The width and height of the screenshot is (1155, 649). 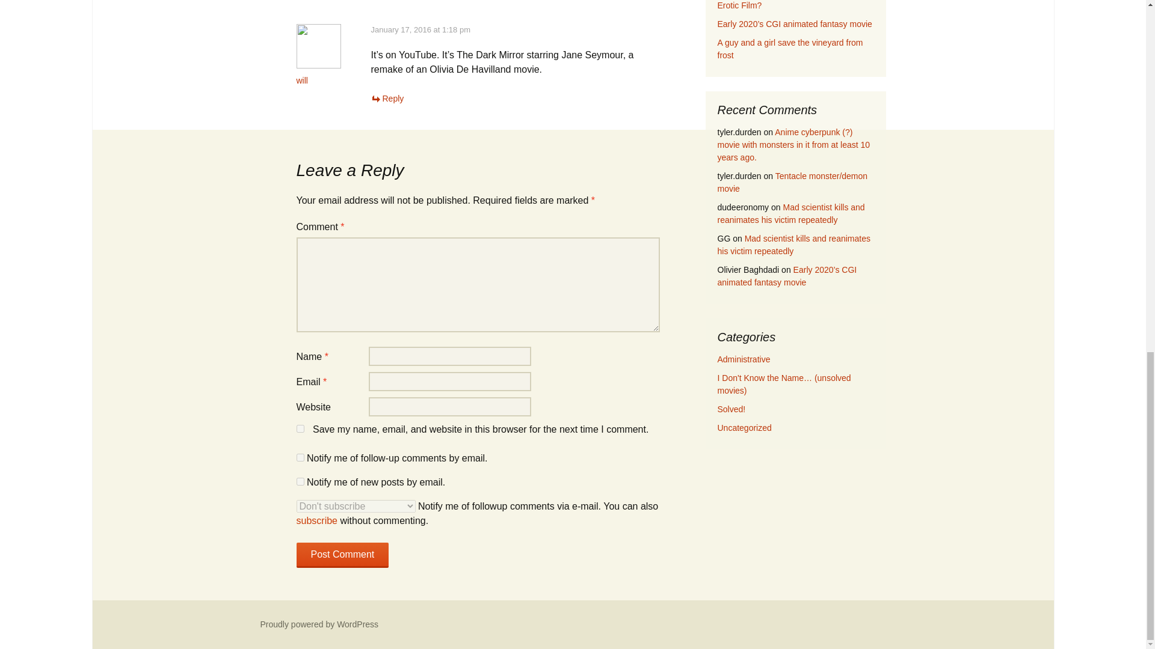 What do you see at coordinates (790, 49) in the screenshot?
I see `A guy and a girl save the vineyard from frost` at bounding box center [790, 49].